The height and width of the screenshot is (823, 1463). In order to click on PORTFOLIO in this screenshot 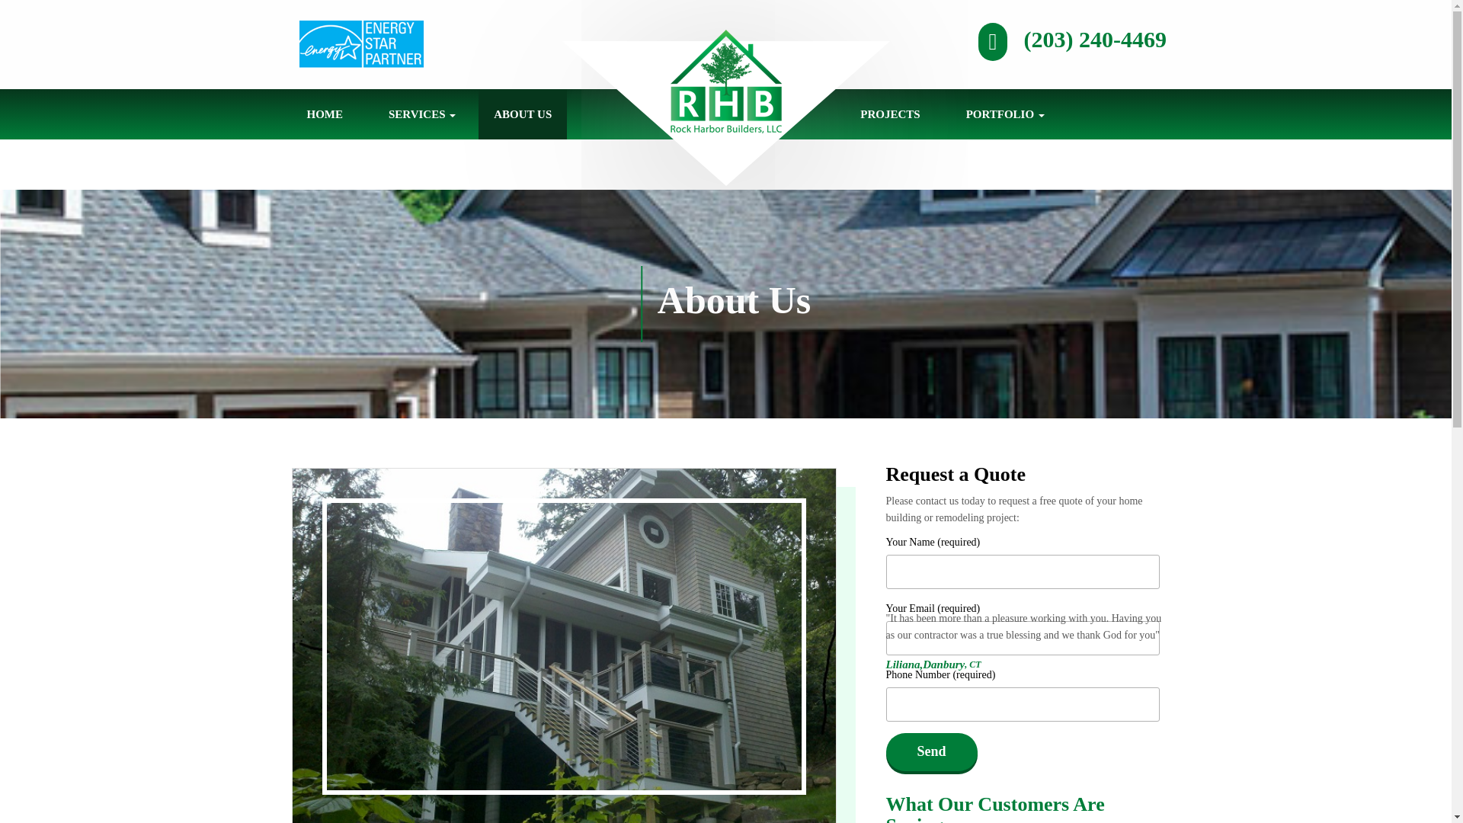, I will do `click(1005, 114)`.